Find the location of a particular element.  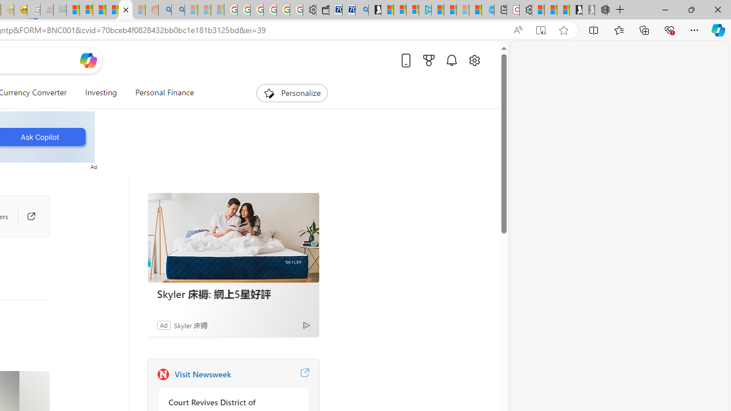

Home | Sky Blue Bikes - Sky Blue Bikes is located at coordinates (488, 10).